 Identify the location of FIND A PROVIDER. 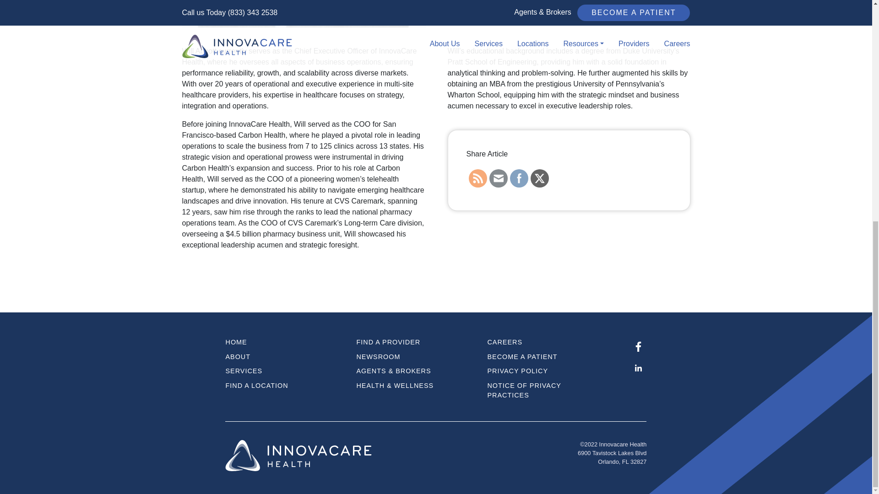
(415, 342).